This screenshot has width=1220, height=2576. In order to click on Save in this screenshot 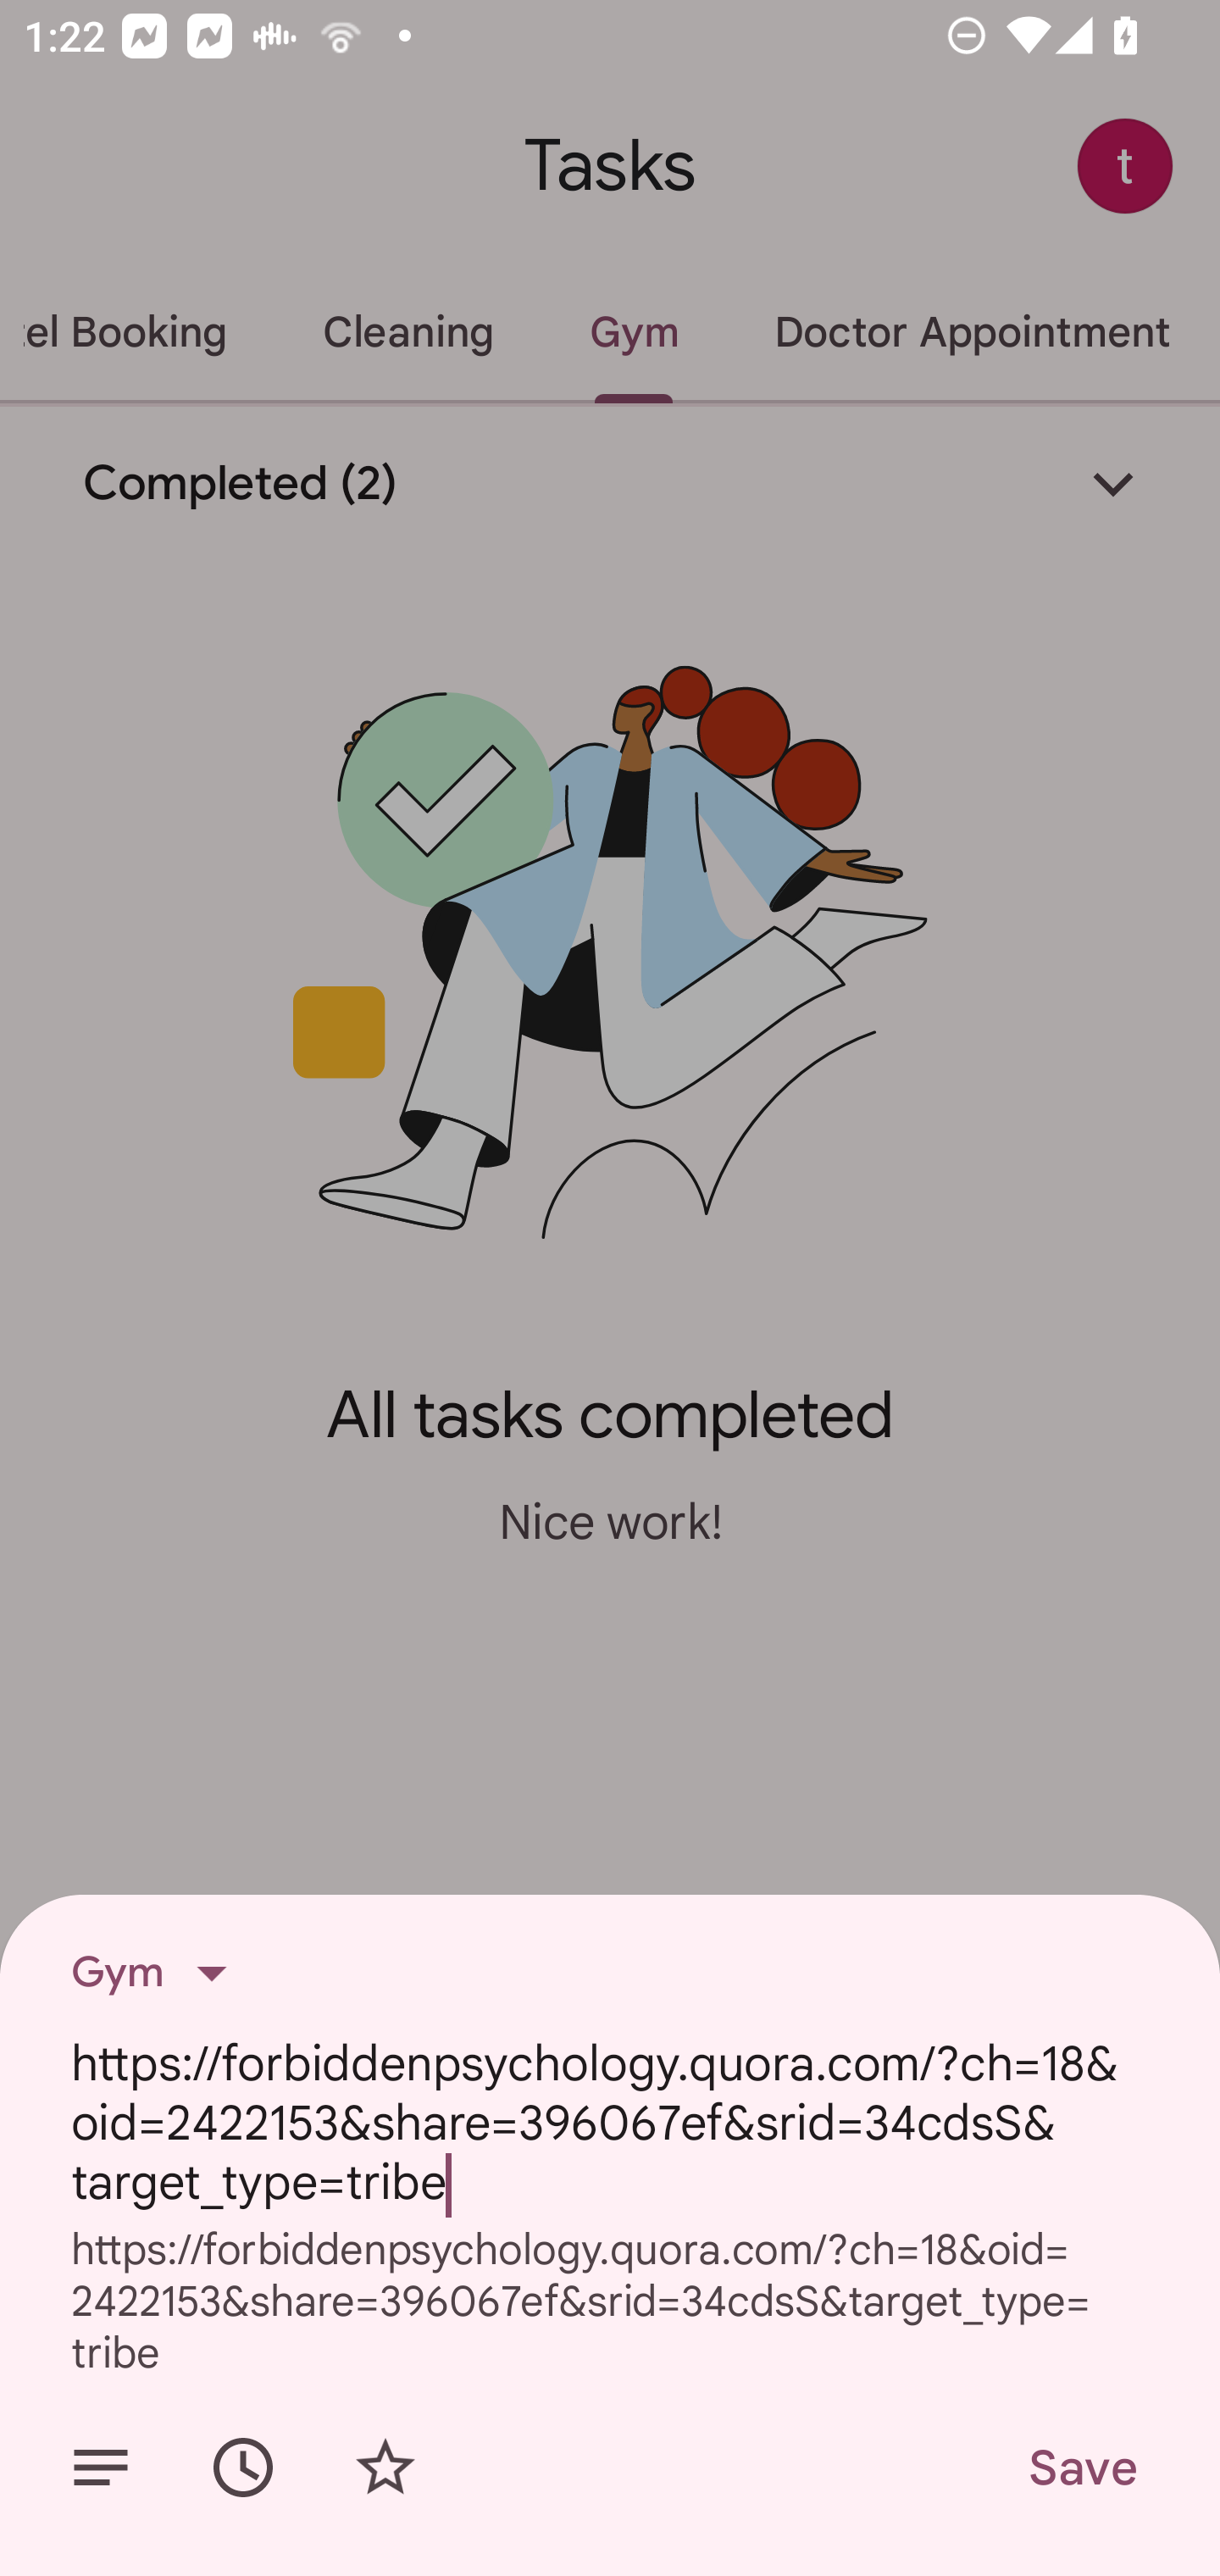, I will do `click(1081, 2468)`.